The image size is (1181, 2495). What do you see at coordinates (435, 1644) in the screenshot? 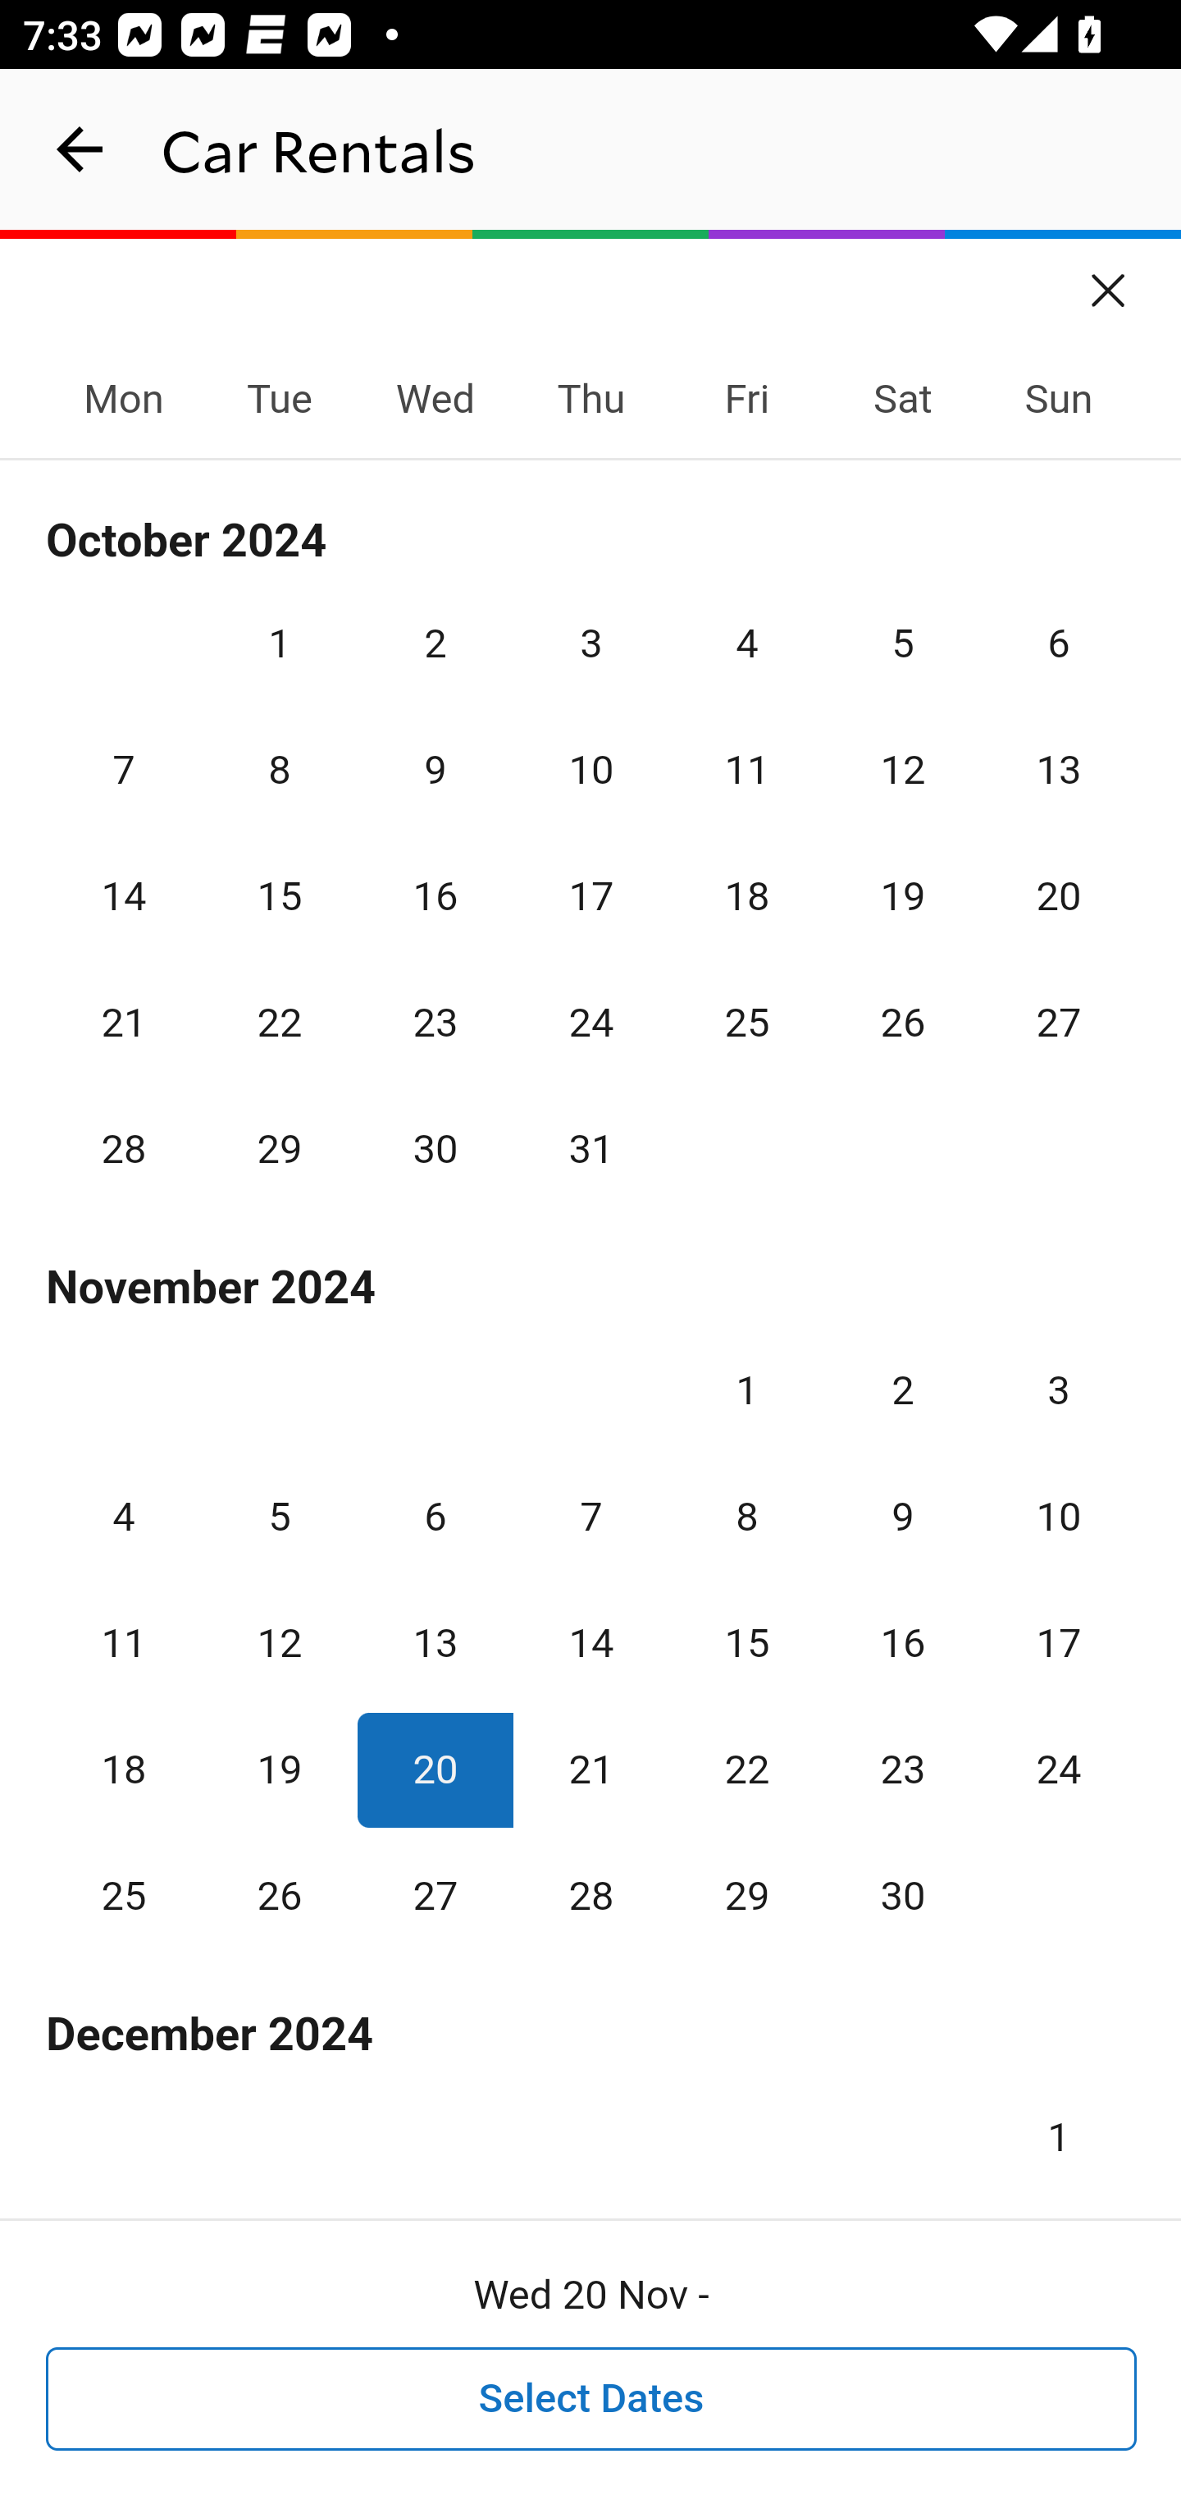
I see `13 November 2024` at bounding box center [435, 1644].